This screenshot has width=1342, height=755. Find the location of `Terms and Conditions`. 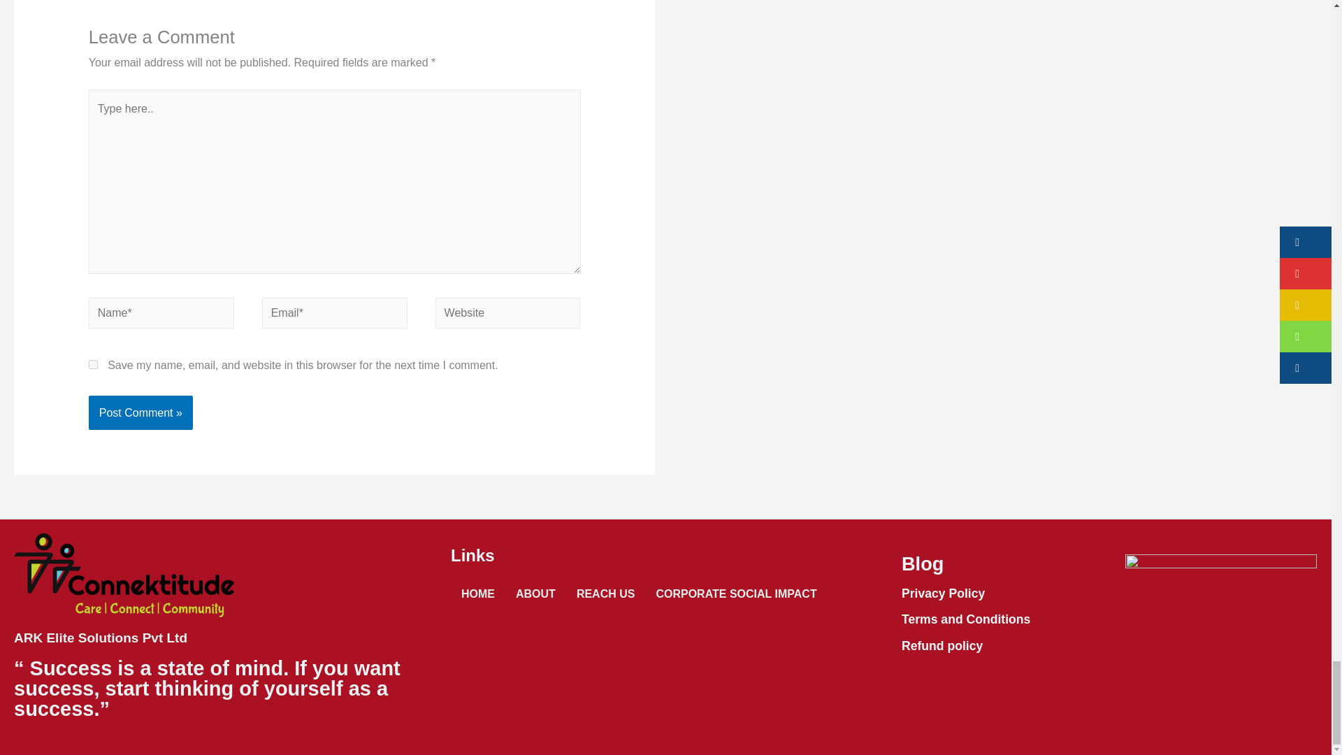

Terms and Conditions is located at coordinates (966, 619).